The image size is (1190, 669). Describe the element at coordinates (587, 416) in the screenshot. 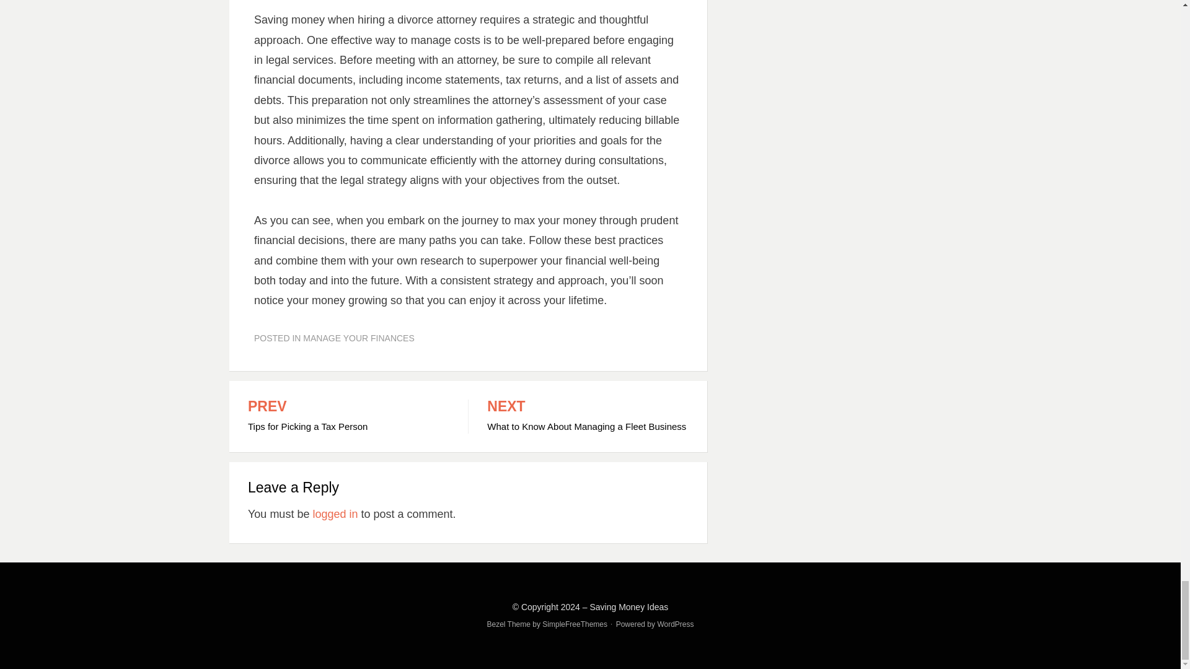

I see `SimpleFreeThemes` at that location.